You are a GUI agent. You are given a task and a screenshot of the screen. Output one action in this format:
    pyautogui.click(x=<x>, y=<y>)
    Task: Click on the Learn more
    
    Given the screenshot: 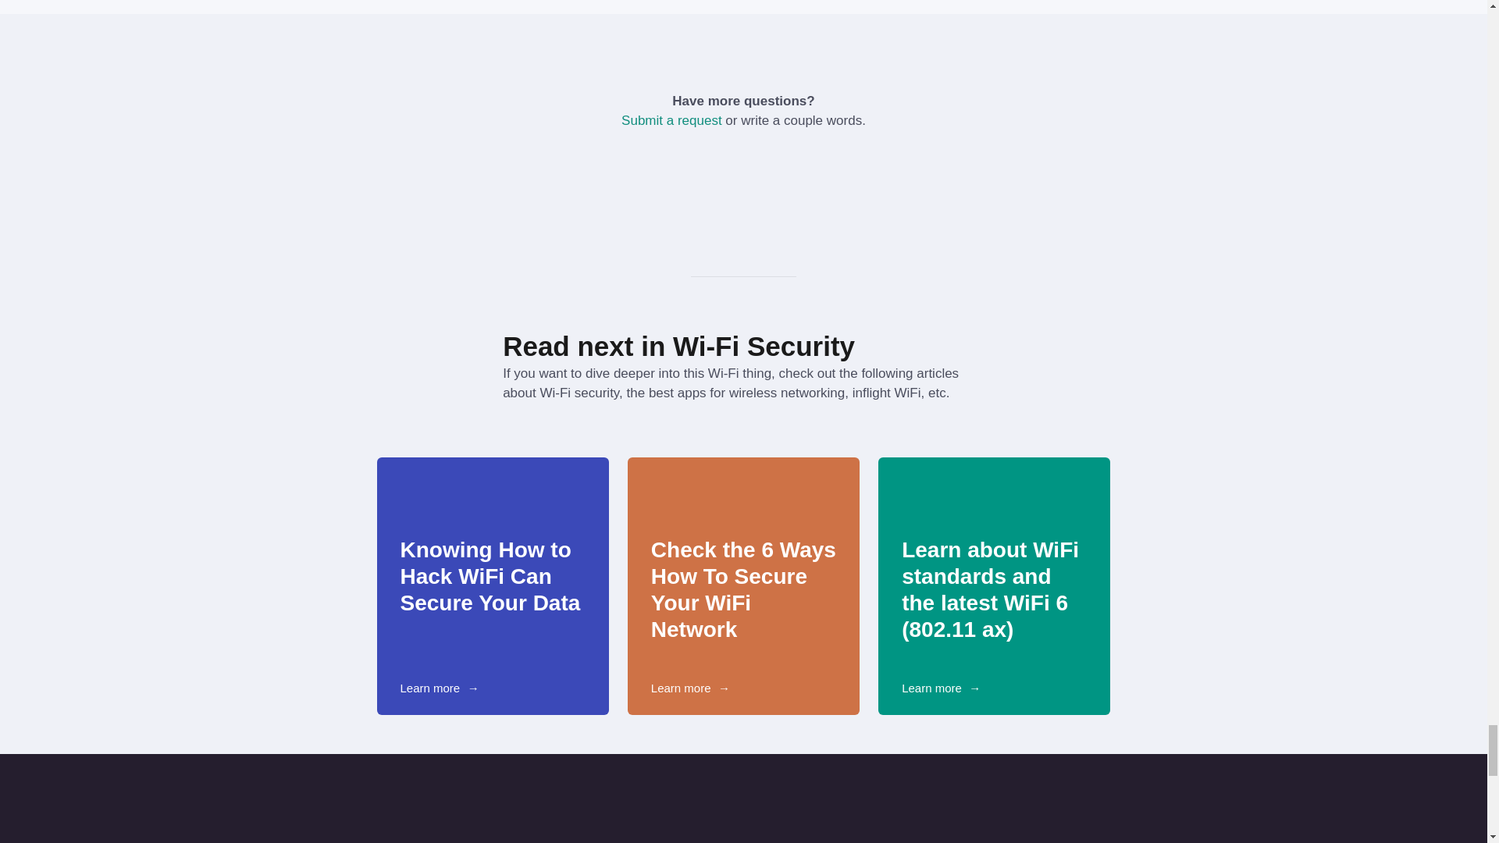 What is the action you would take?
    pyautogui.click(x=429, y=688)
    